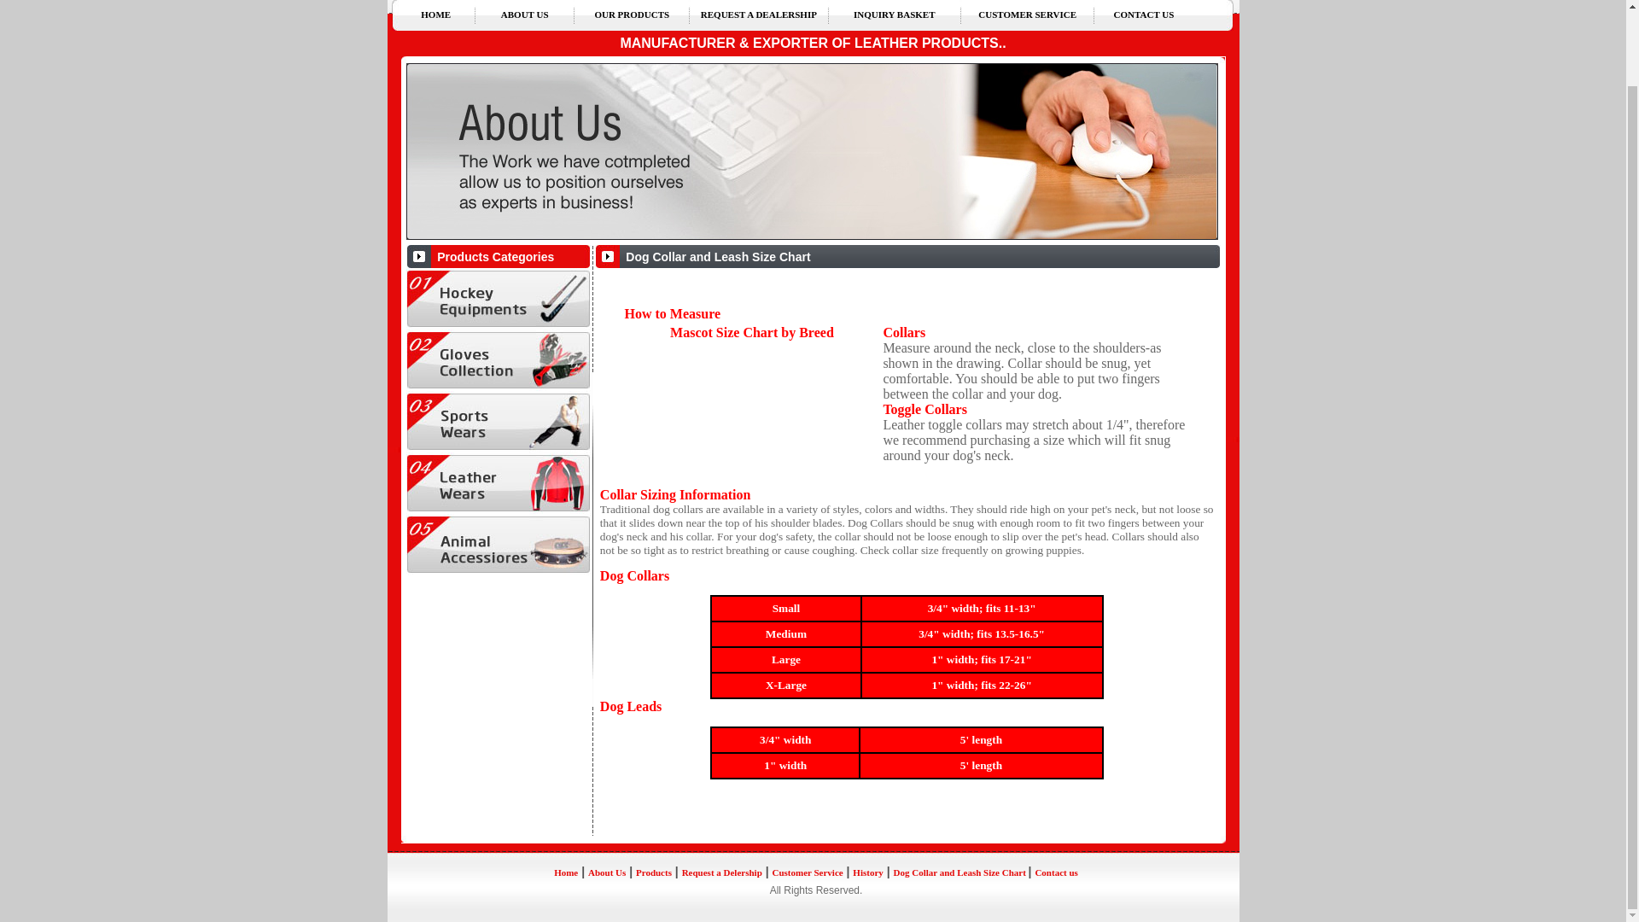 This screenshot has width=1639, height=922. I want to click on History, so click(867, 872).